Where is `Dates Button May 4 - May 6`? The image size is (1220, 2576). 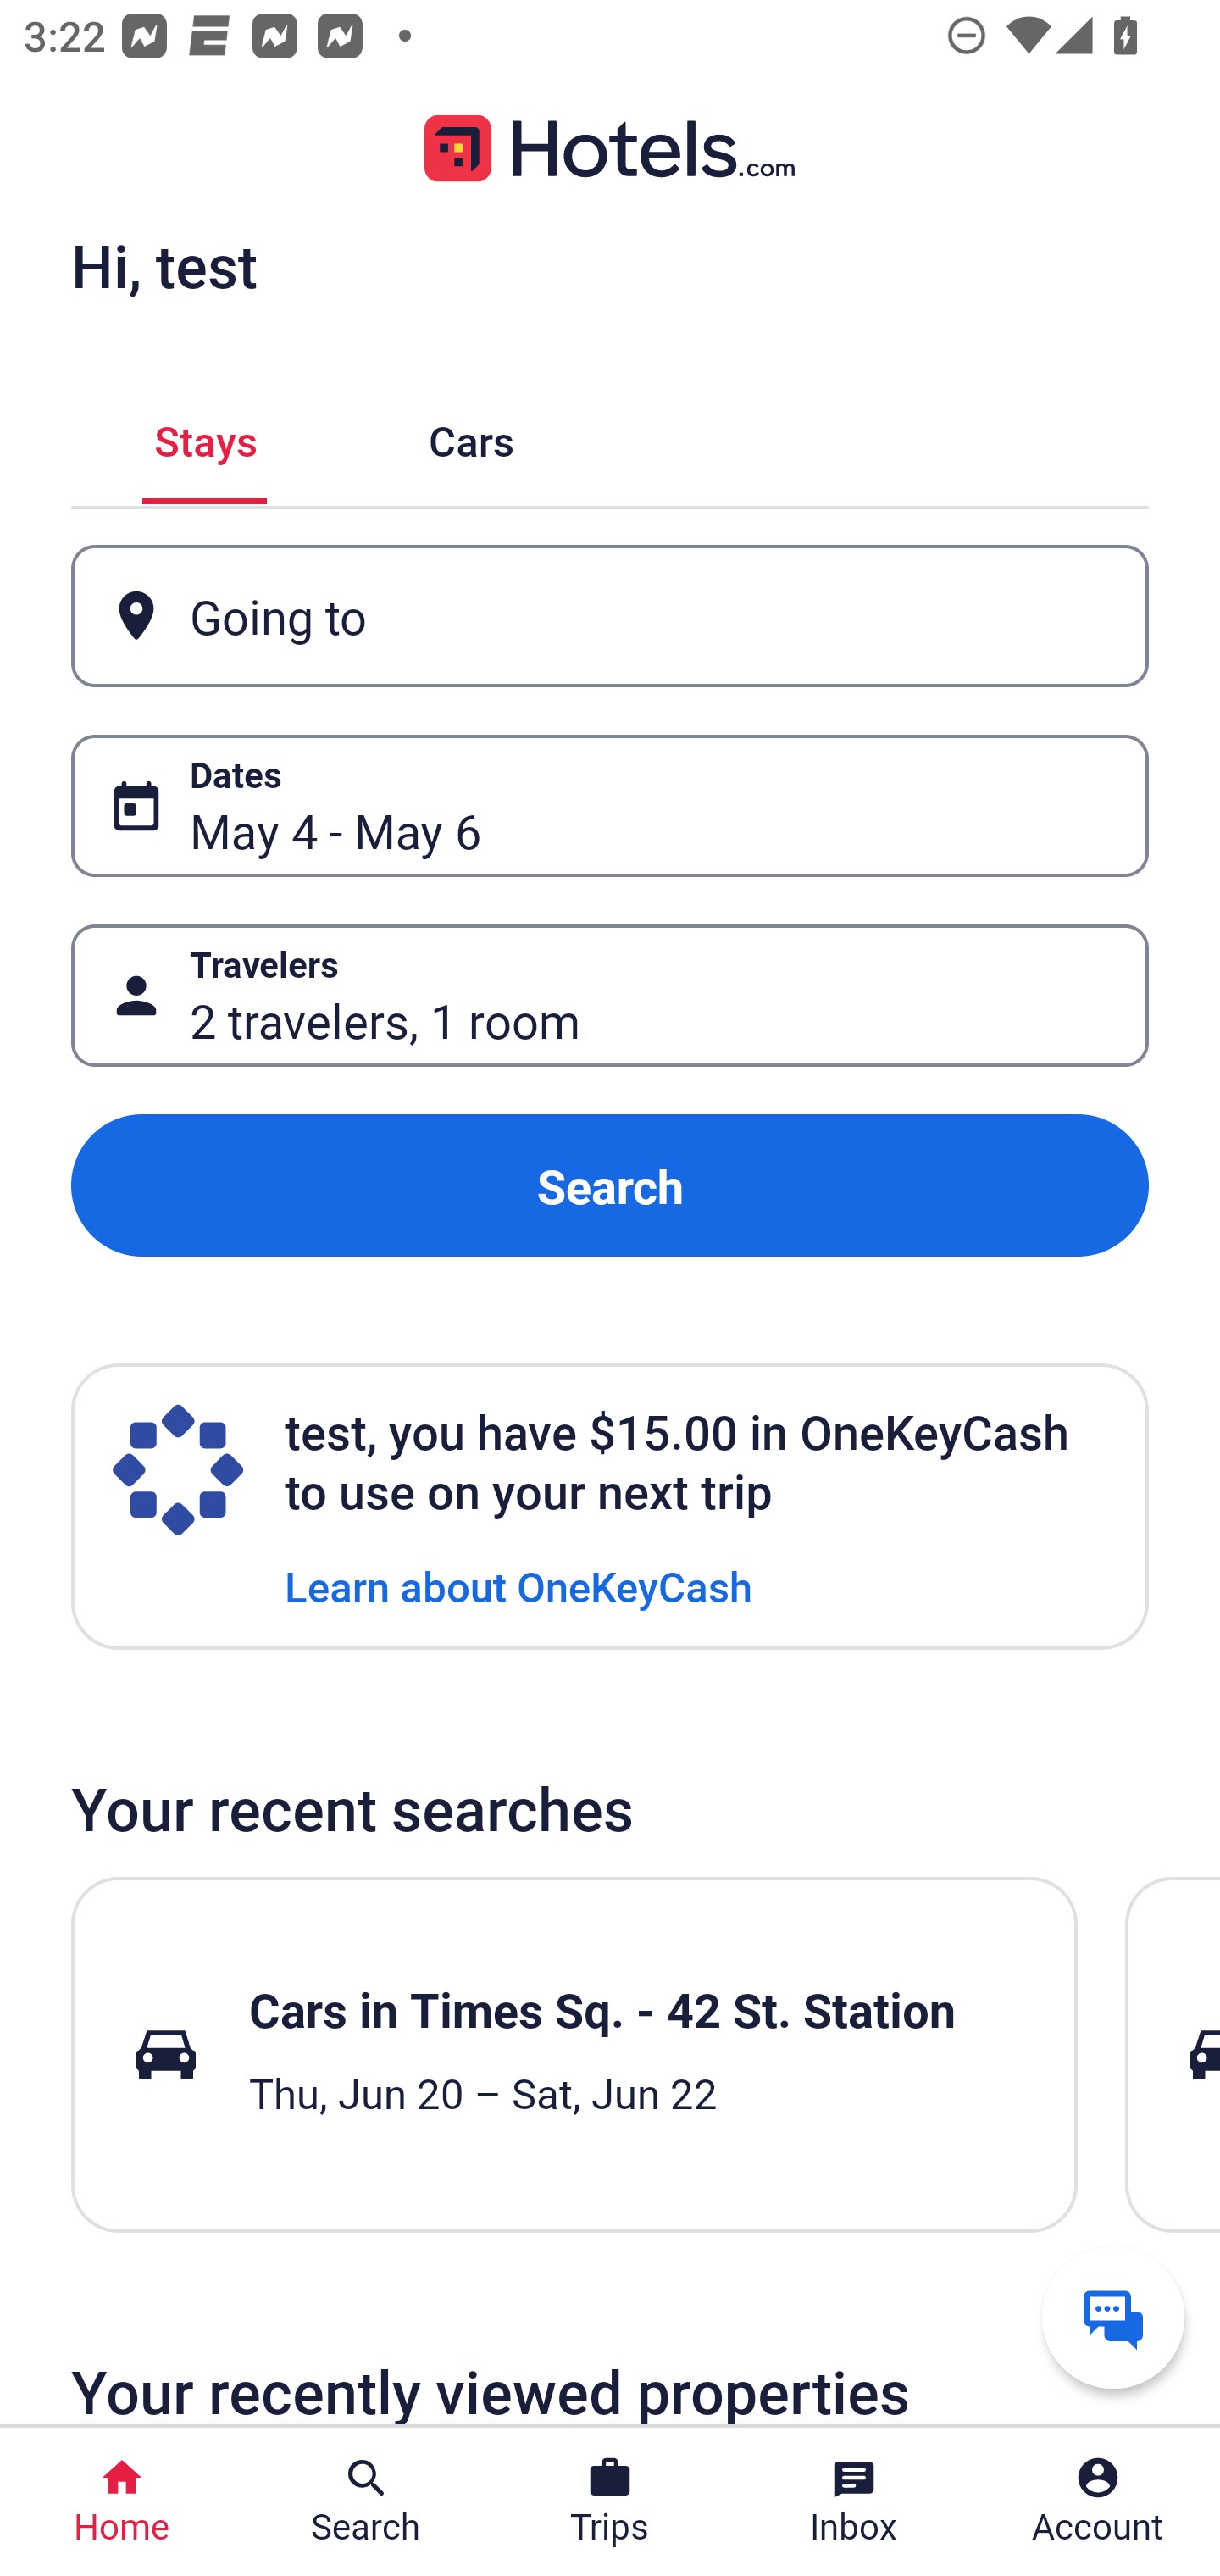
Dates Button May 4 - May 6 is located at coordinates (610, 805).